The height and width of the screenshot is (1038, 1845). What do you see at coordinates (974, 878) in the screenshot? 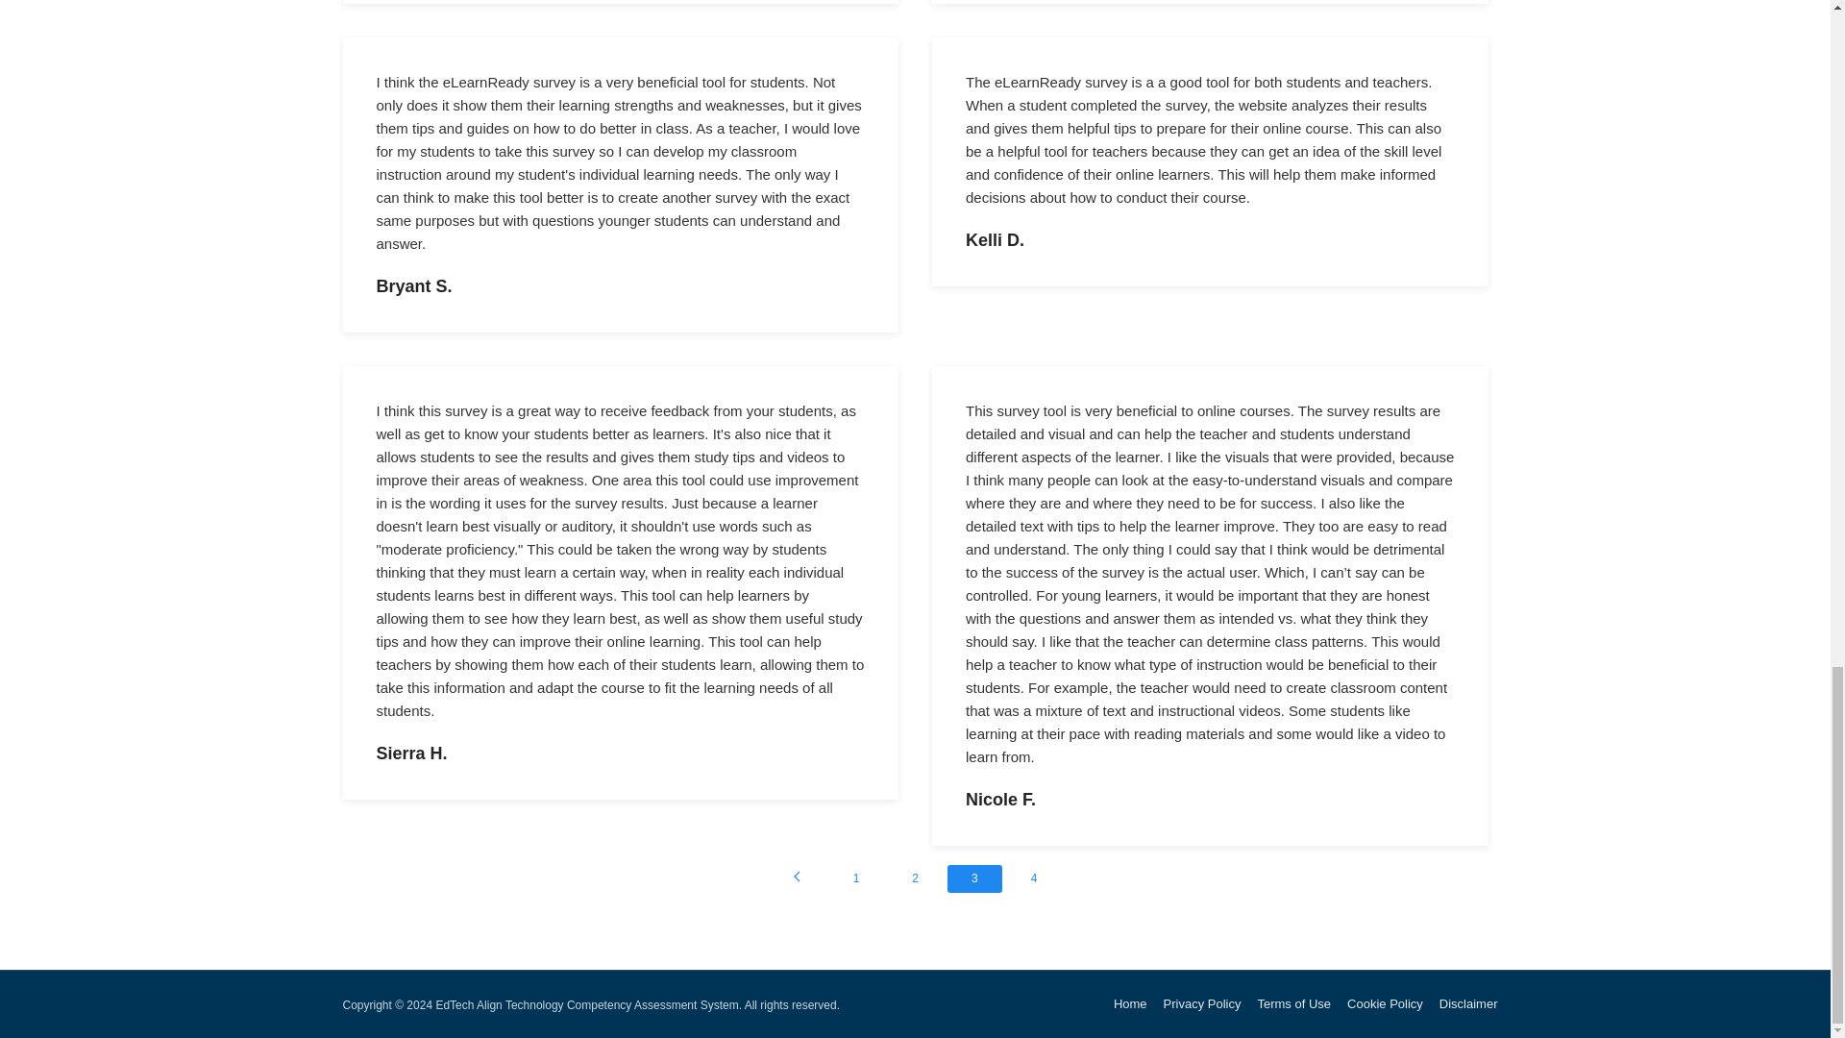
I see `3` at bounding box center [974, 878].